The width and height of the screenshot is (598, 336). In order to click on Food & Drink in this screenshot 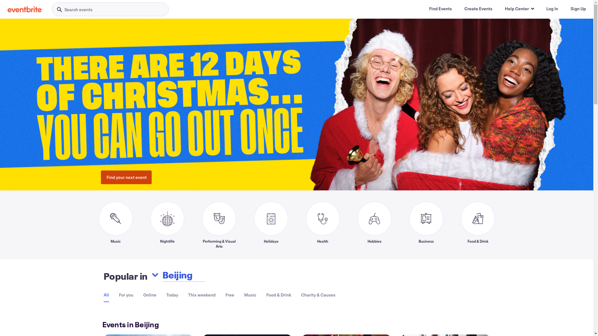, I will do `click(478, 225)`.